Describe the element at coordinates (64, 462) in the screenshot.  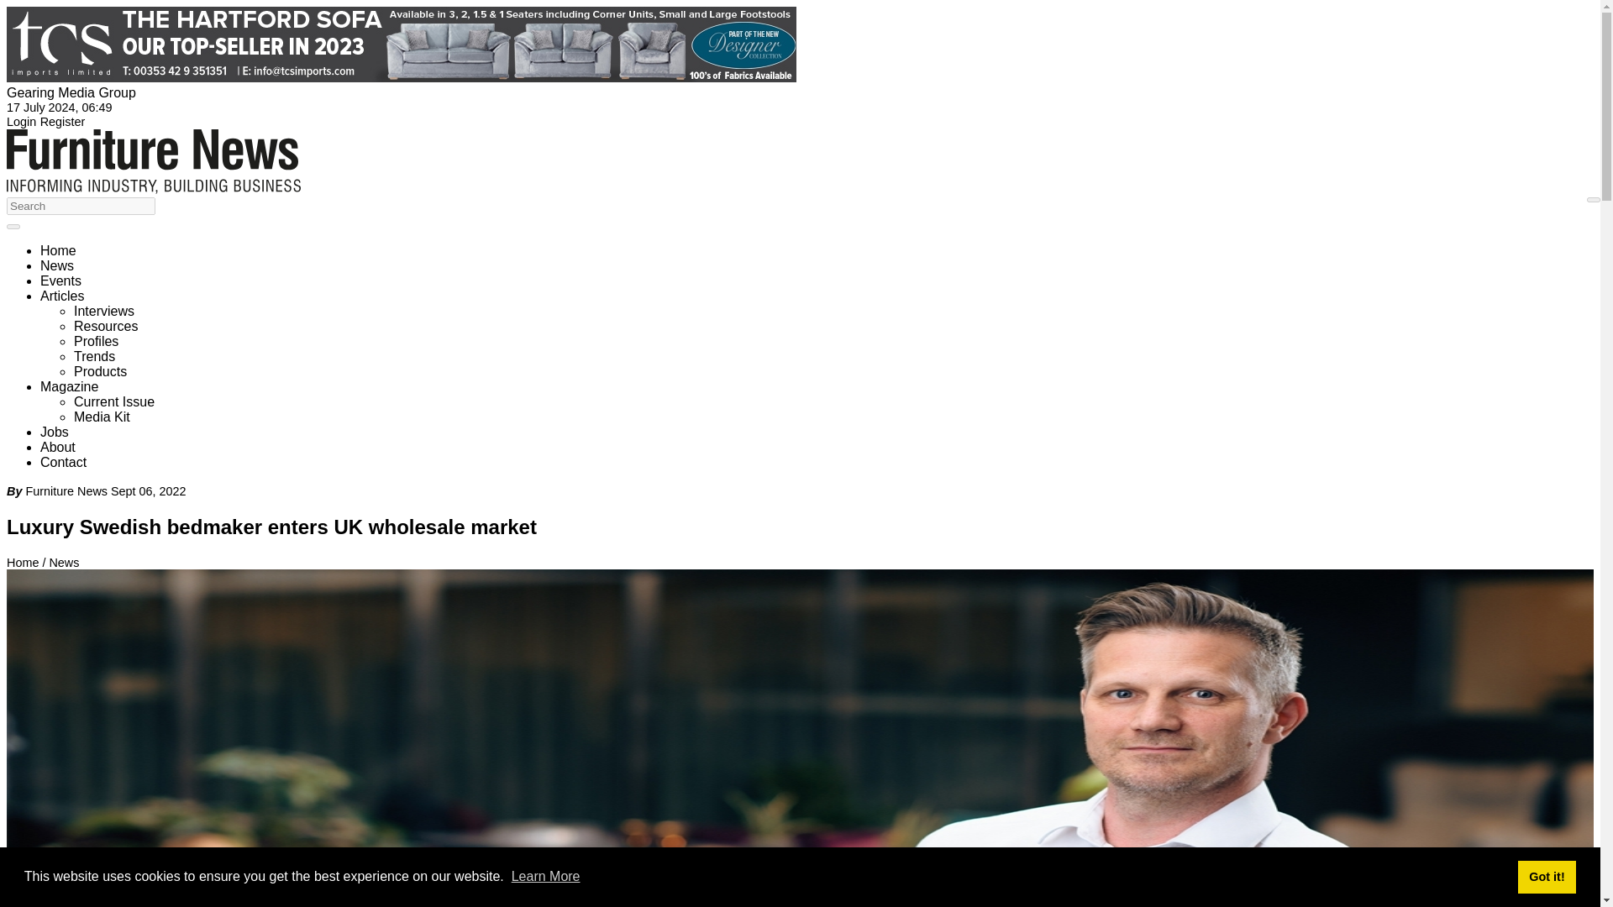
I see `Contact` at that location.